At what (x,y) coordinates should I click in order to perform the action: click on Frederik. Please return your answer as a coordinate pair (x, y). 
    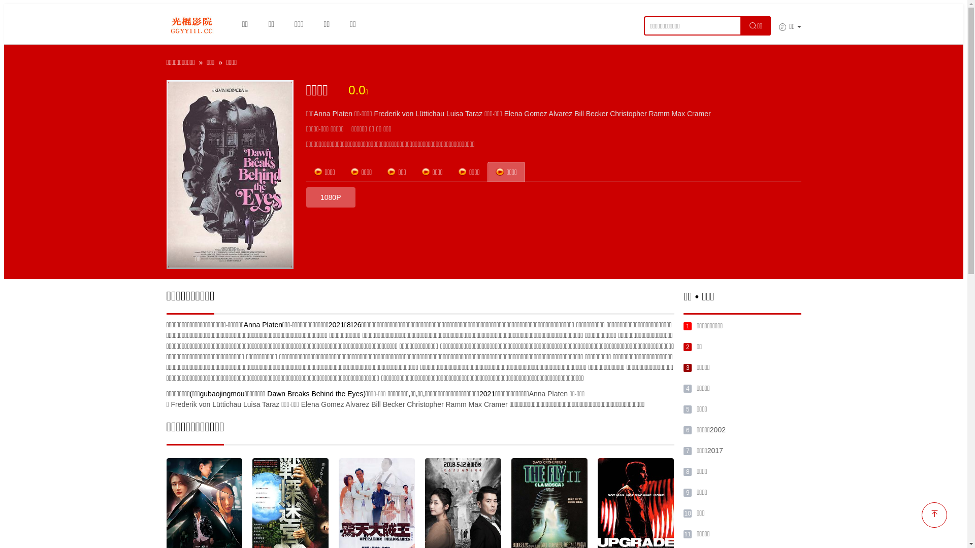
    Looking at the image, I should click on (184, 404).